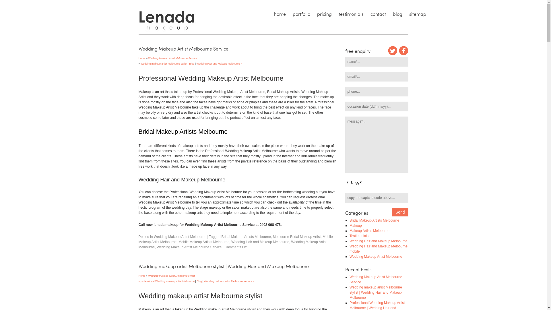  I want to click on home, so click(280, 14).